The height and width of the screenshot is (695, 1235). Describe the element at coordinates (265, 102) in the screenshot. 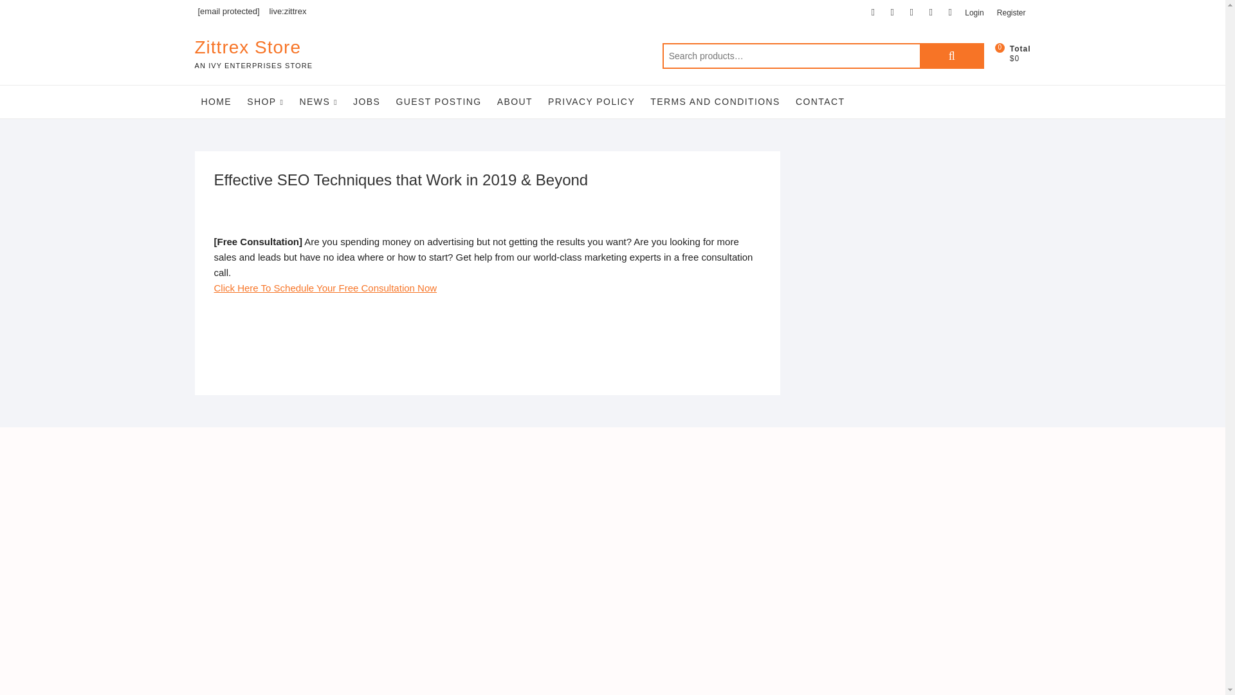

I see `SHOP` at that location.